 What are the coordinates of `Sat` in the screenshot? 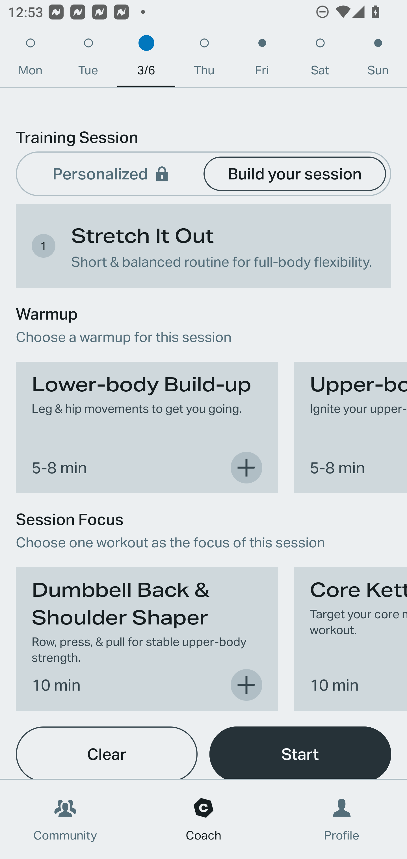 It's located at (320, 59).